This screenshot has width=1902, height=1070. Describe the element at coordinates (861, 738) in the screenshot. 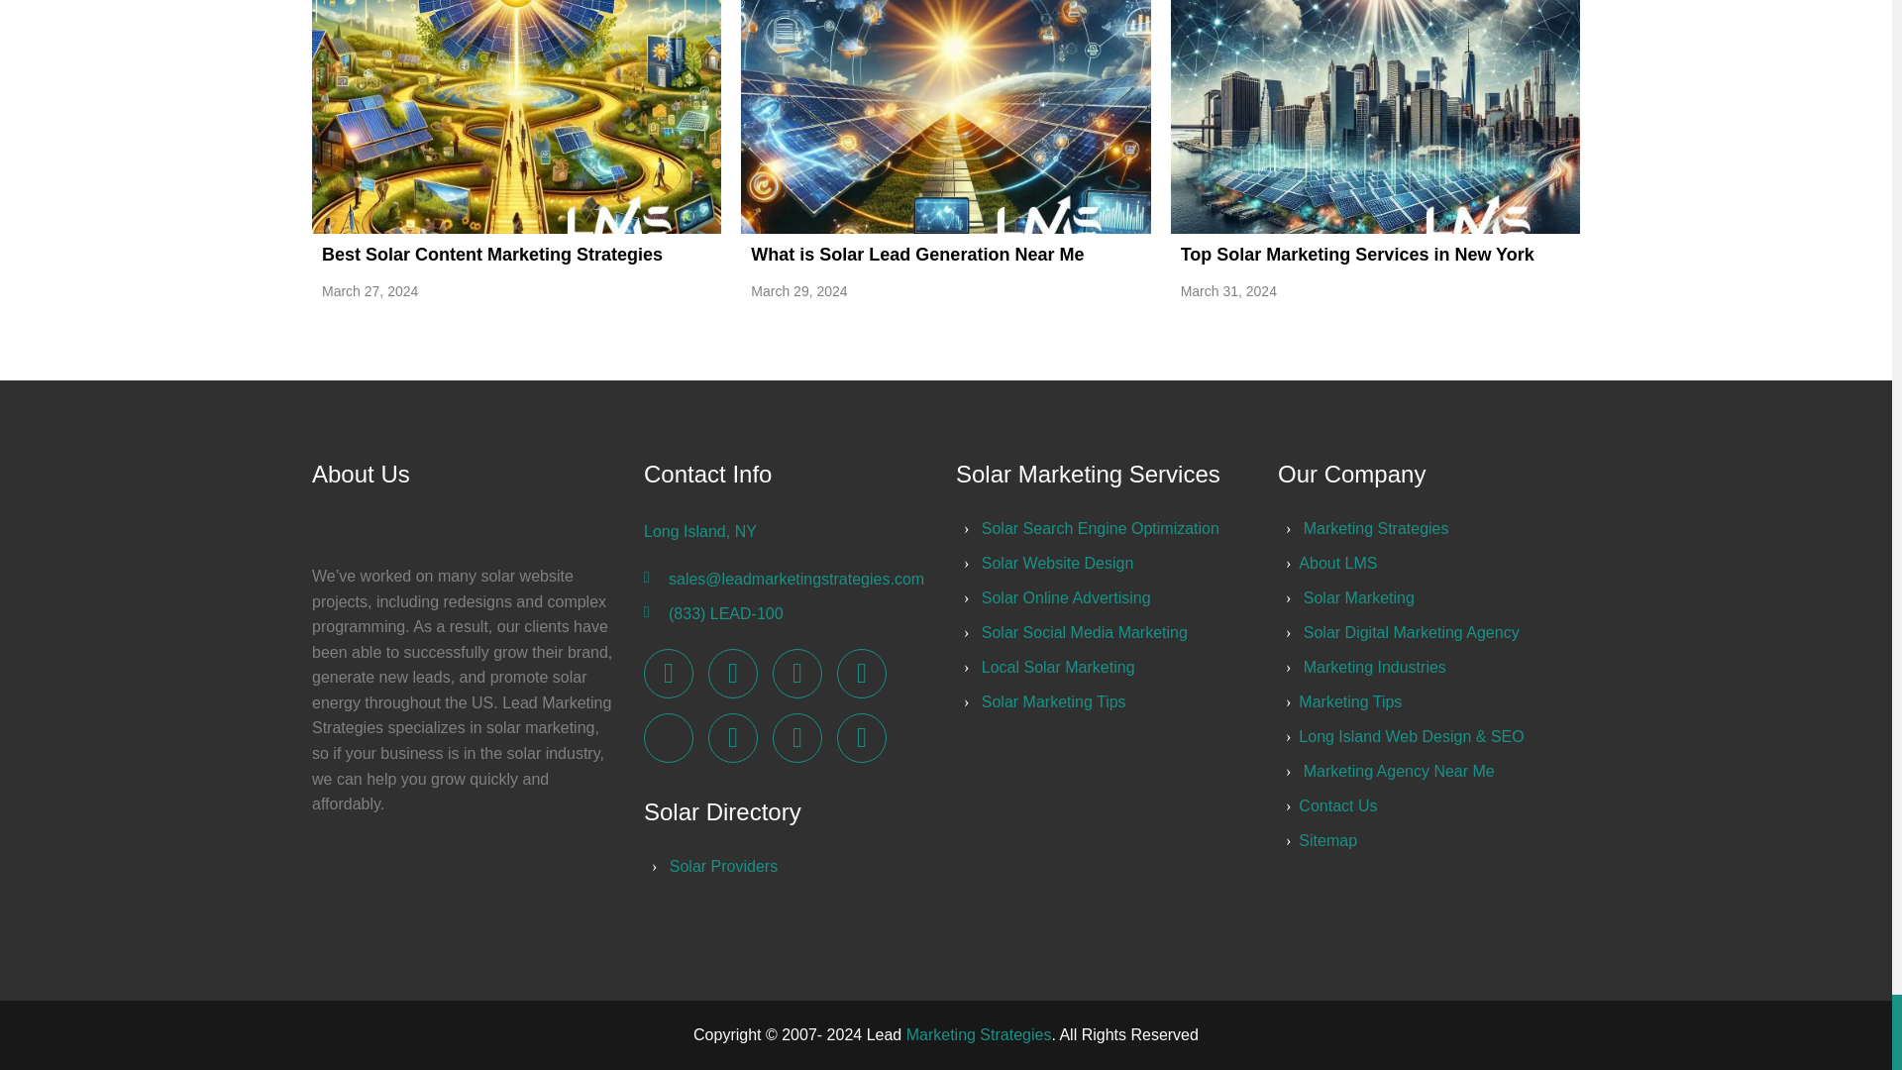

I see `Lead Marketing Strategies` at that location.